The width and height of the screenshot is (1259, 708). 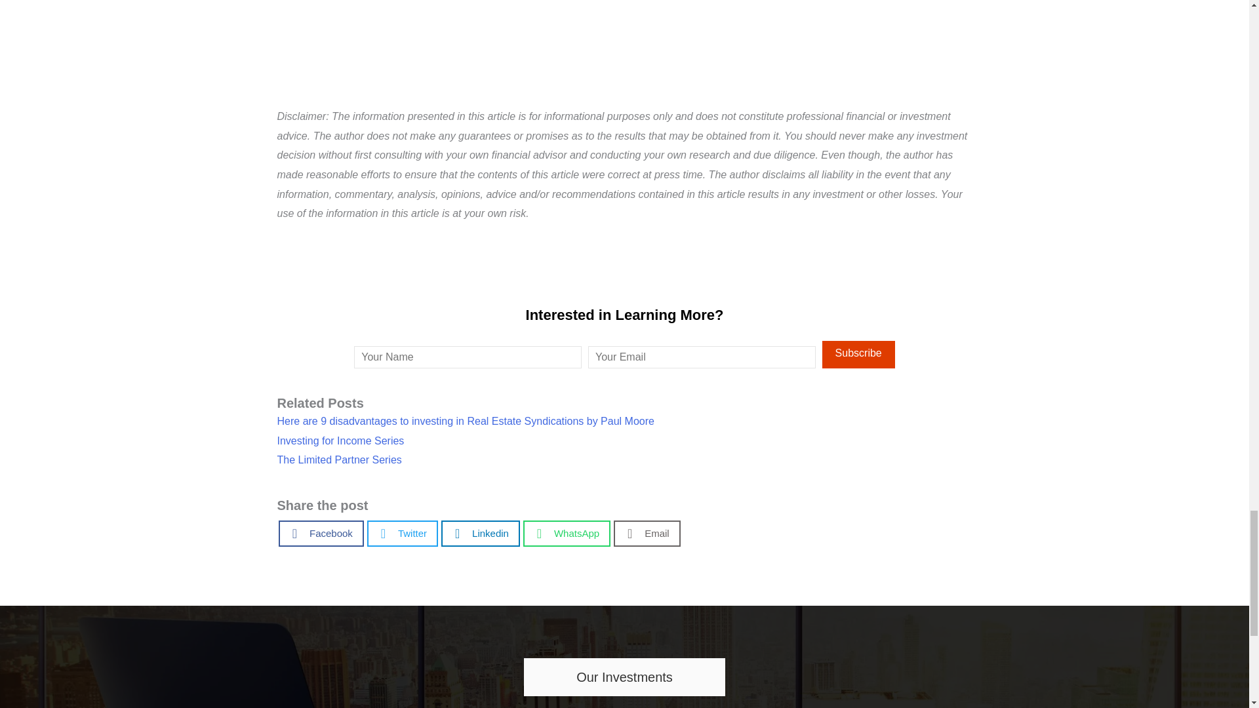 I want to click on Facebook, so click(x=321, y=533).